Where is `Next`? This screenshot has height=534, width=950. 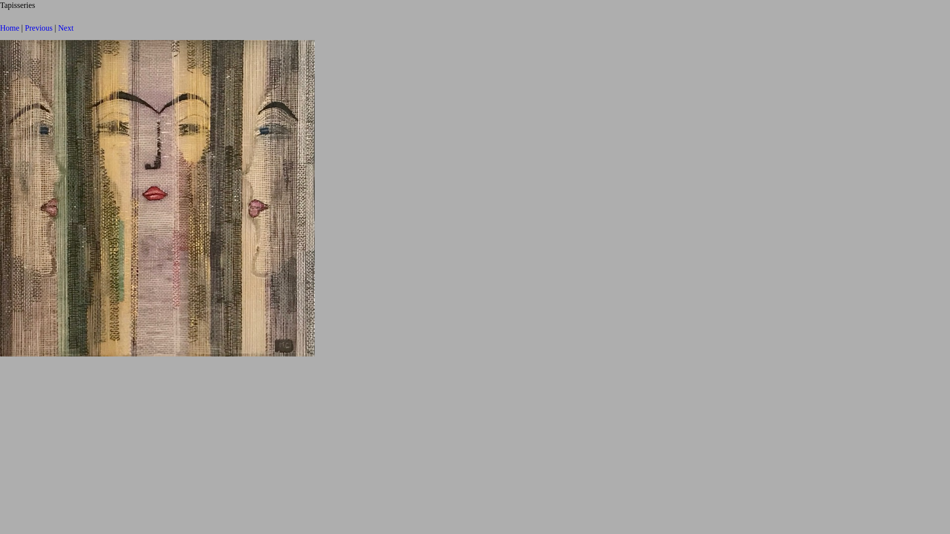 Next is located at coordinates (66, 28).